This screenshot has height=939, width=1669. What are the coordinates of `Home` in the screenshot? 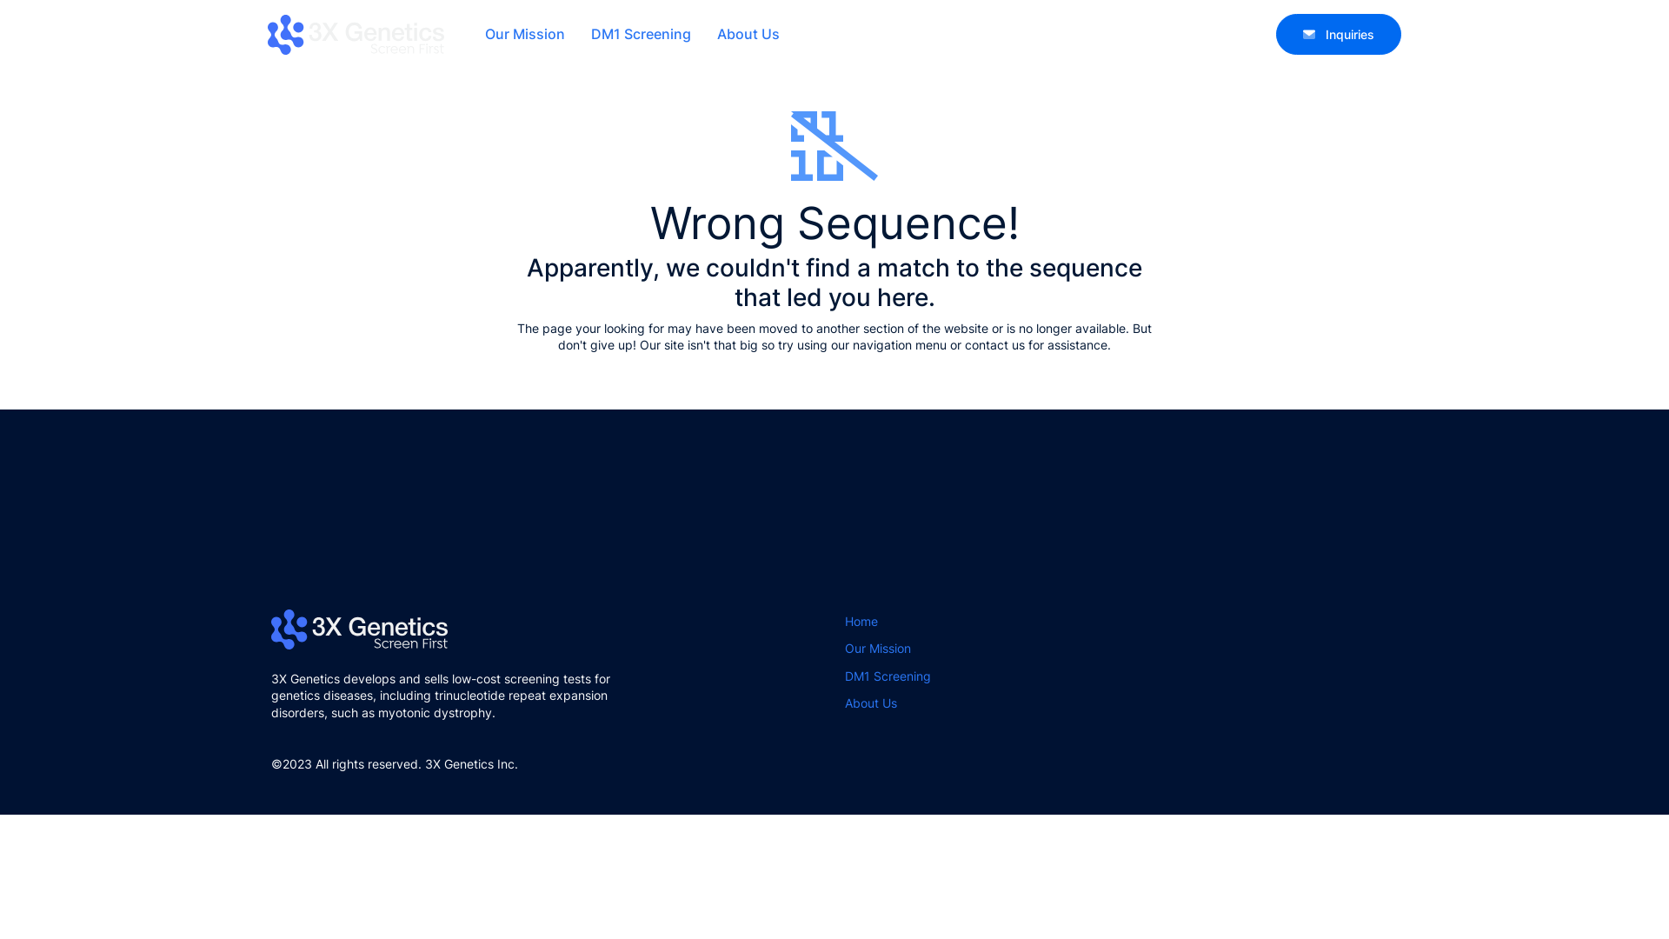 It's located at (861, 623).